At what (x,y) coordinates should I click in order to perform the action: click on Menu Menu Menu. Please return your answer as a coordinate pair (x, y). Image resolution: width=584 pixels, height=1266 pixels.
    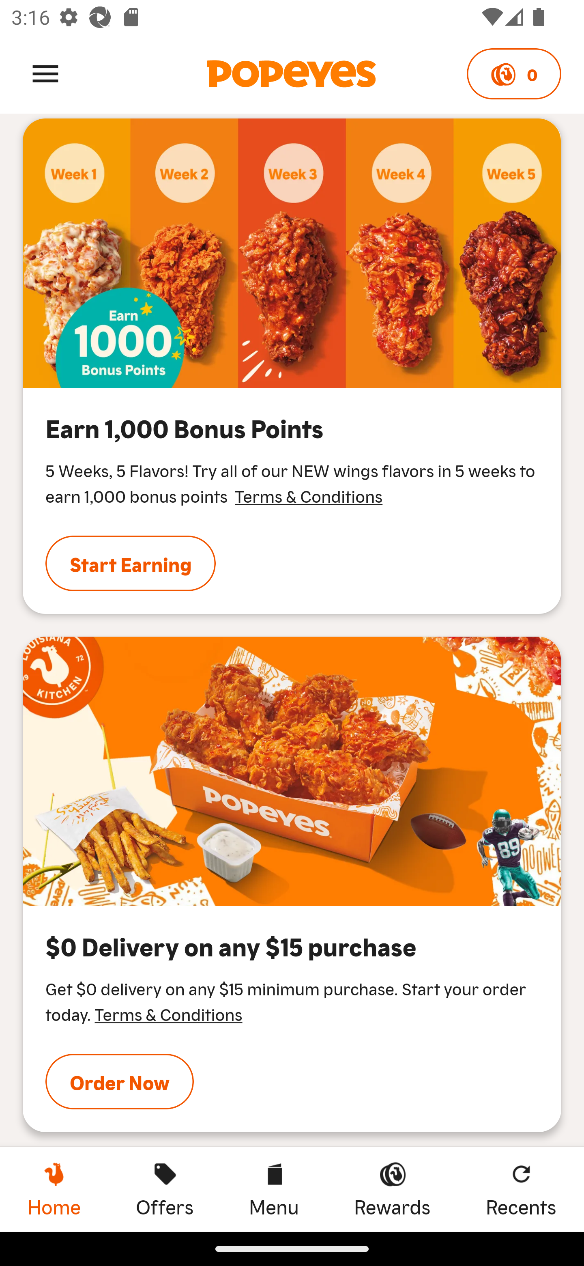
    Looking at the image, I should click on (273, 1189).